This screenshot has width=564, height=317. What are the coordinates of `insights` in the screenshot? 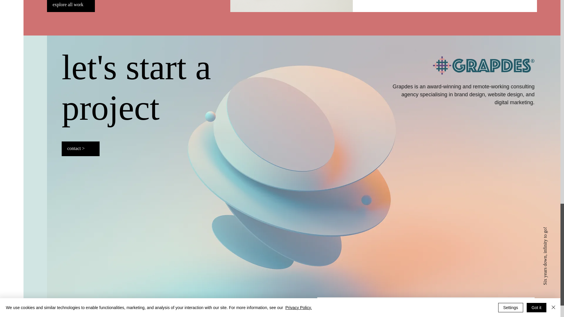 It's located at (469, 305).